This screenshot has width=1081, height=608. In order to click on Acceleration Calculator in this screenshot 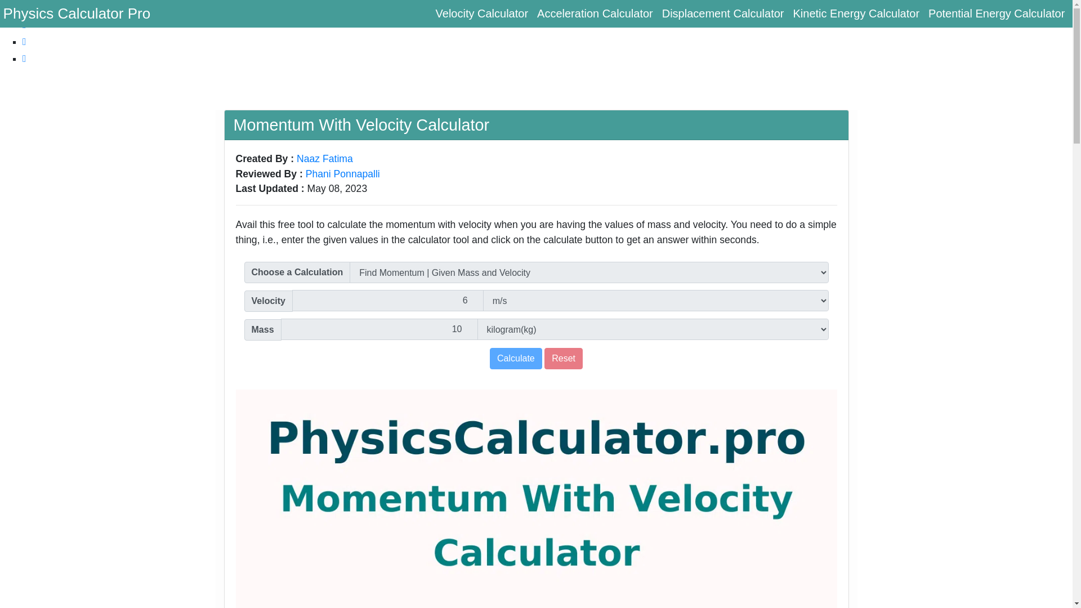, I will do `click(595, 14)`.